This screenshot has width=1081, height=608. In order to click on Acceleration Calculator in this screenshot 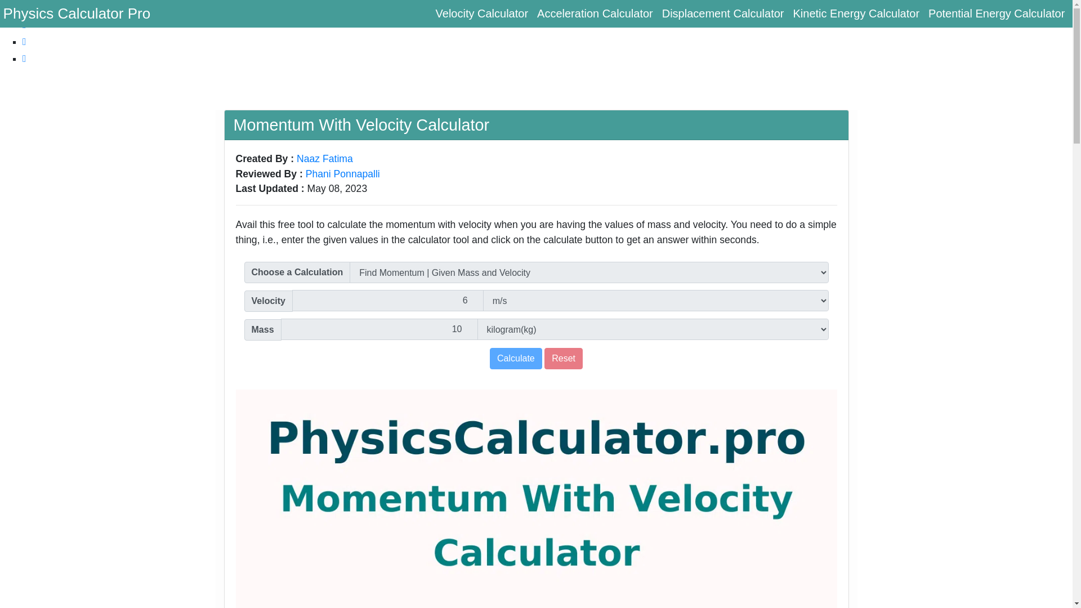, I will do `click(595, 14)`.